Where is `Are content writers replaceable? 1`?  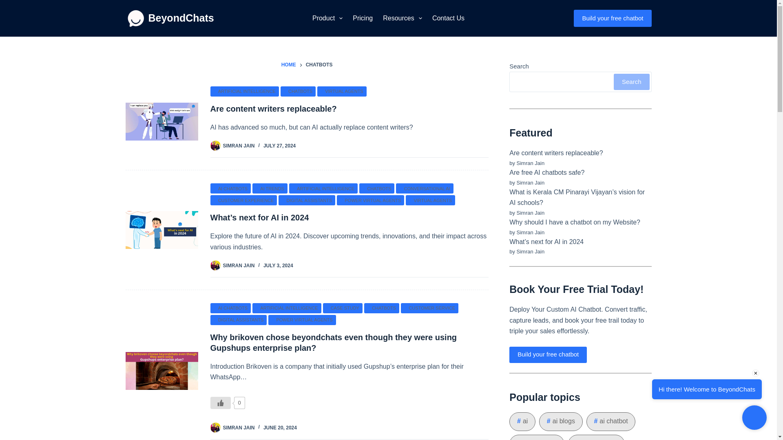
Are content writers replaceable? 1 is located at coordinates (161, 121).